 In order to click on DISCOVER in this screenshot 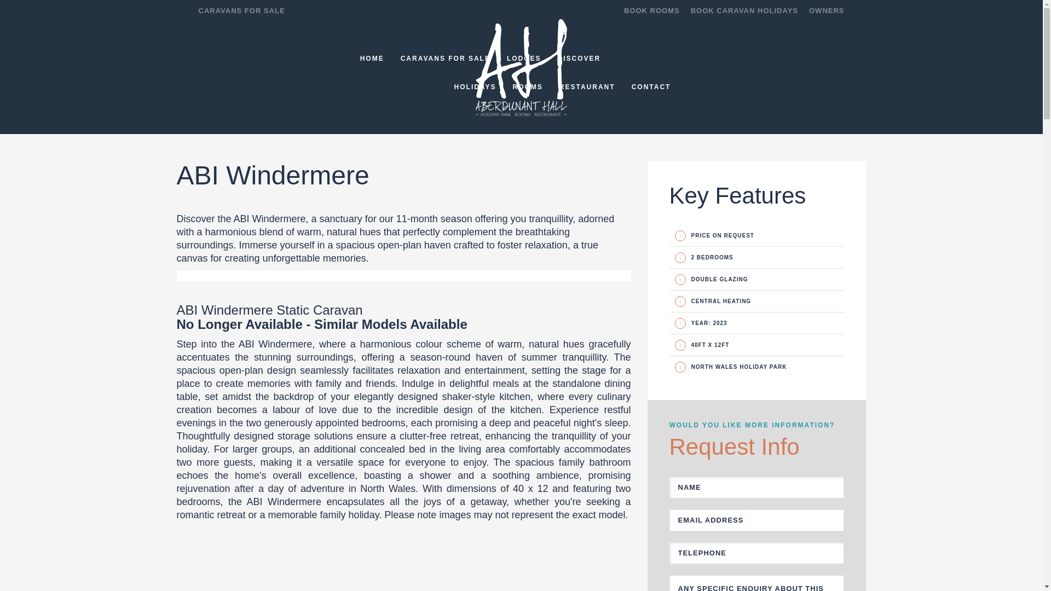, I will do `click(579, 58)`.